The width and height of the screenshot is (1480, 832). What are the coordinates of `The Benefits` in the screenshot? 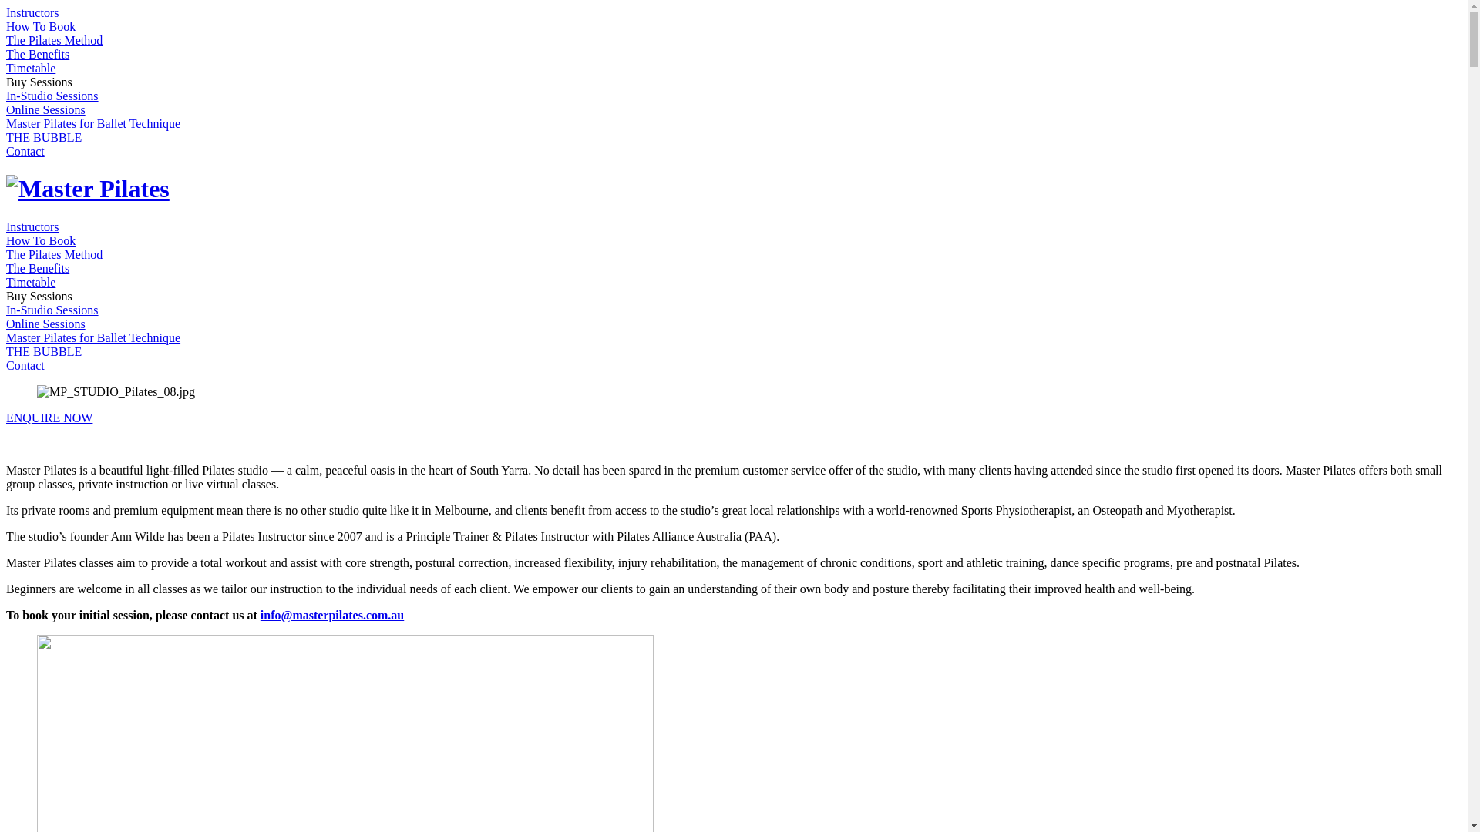 It's located at (38, 268).